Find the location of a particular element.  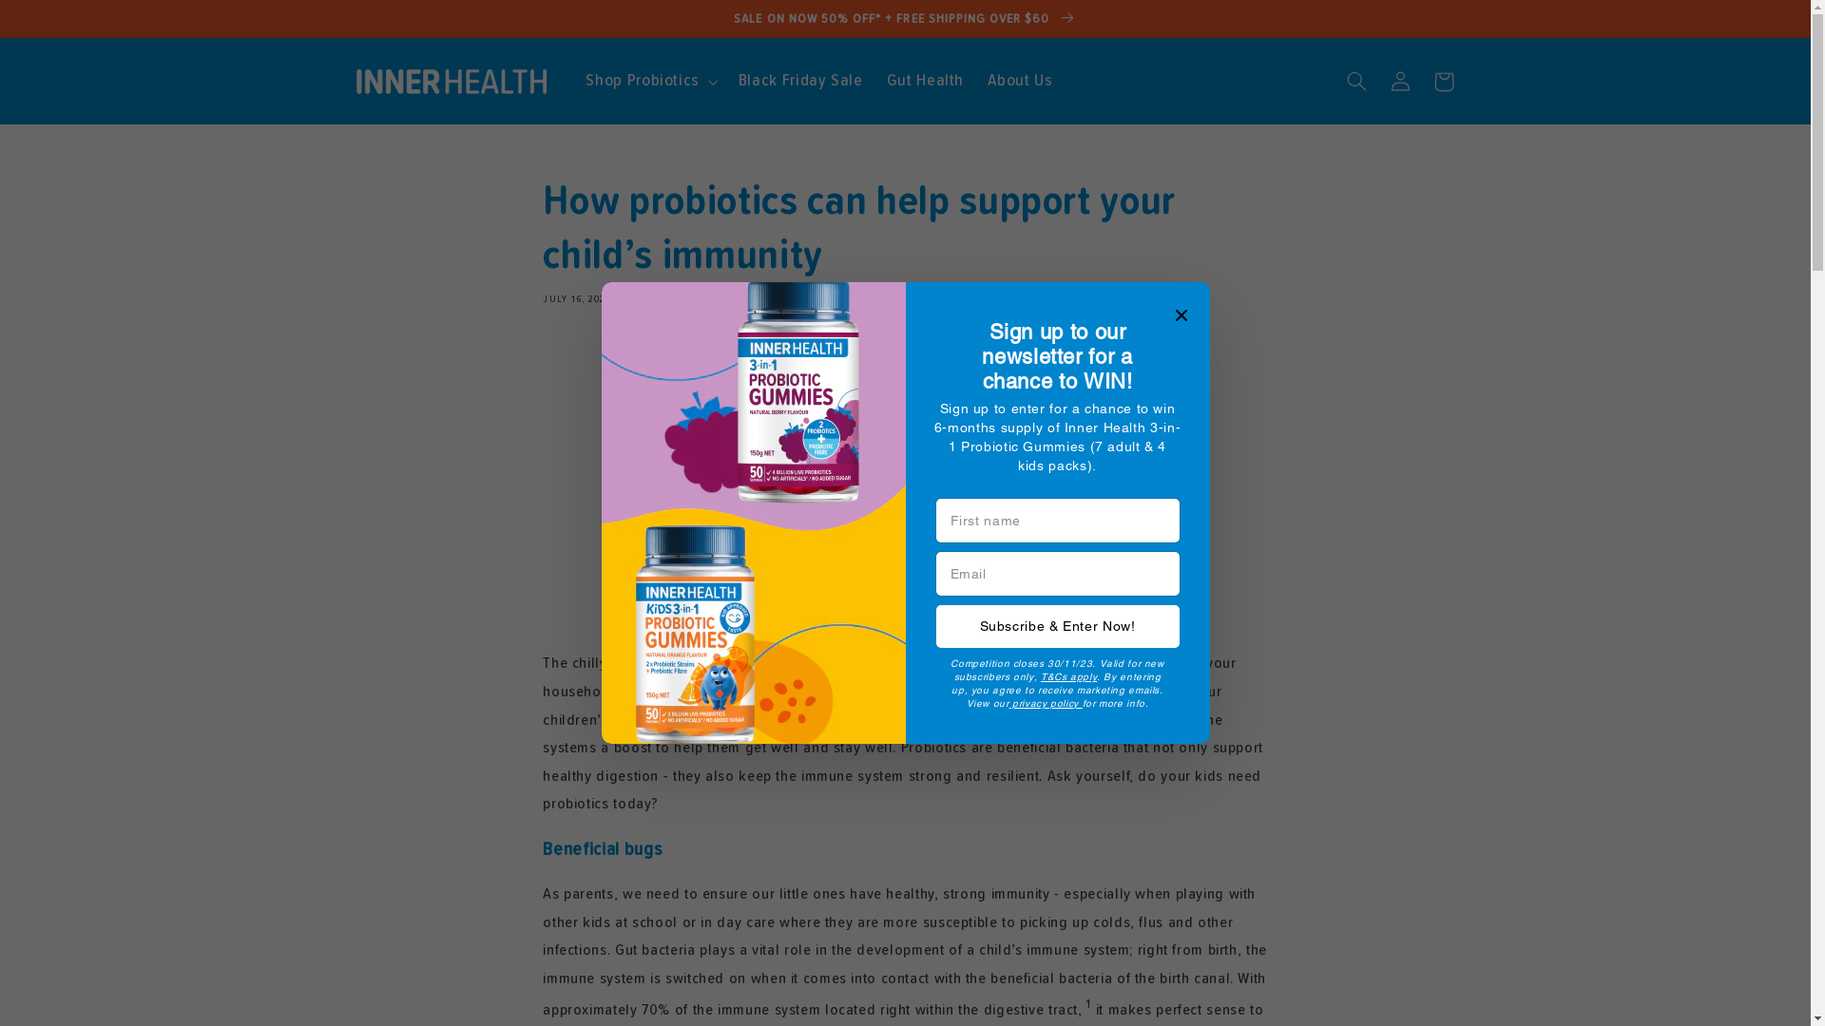

Log in is located at coordinates (1400, 82).